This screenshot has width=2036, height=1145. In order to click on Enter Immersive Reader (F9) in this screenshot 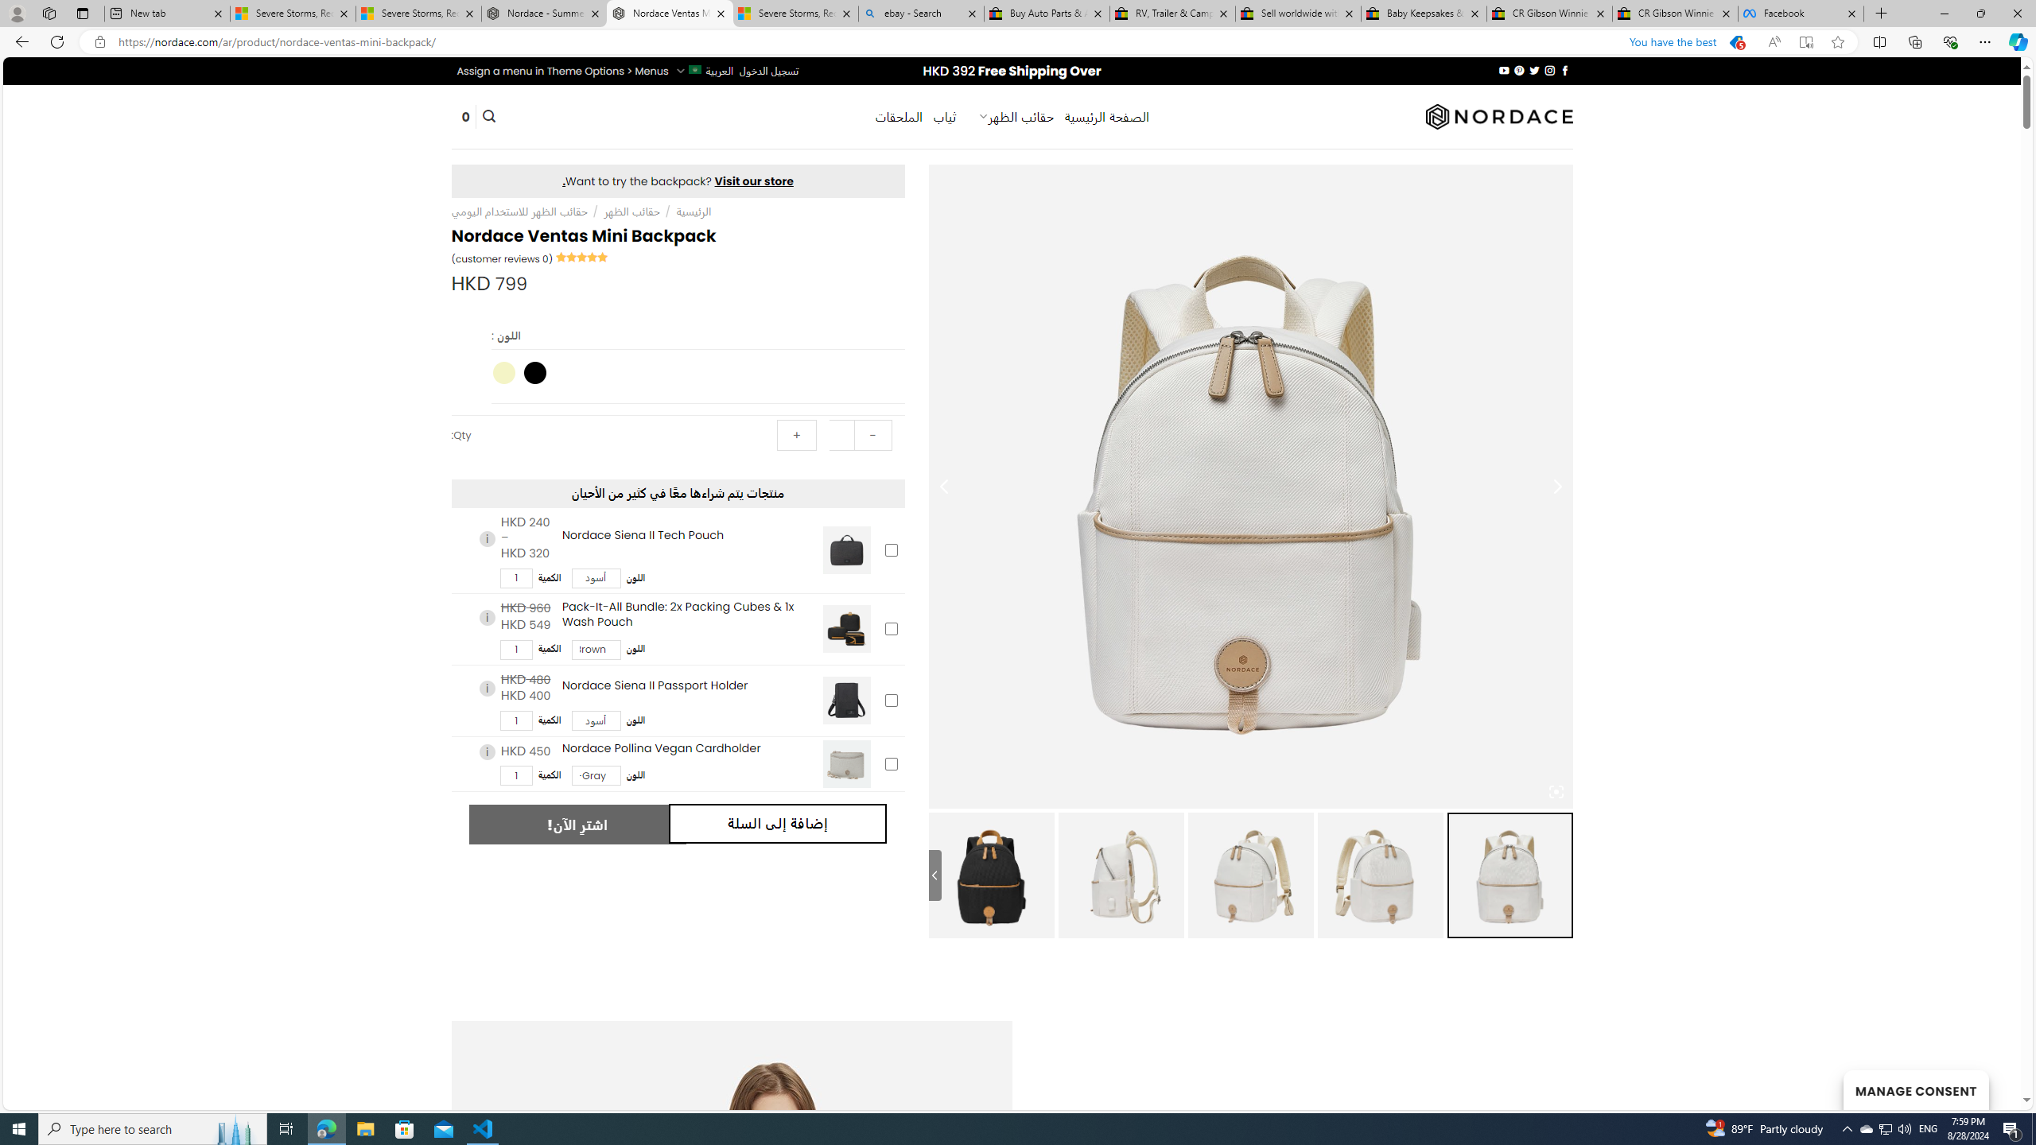, I will do `click(1805, 42)`.